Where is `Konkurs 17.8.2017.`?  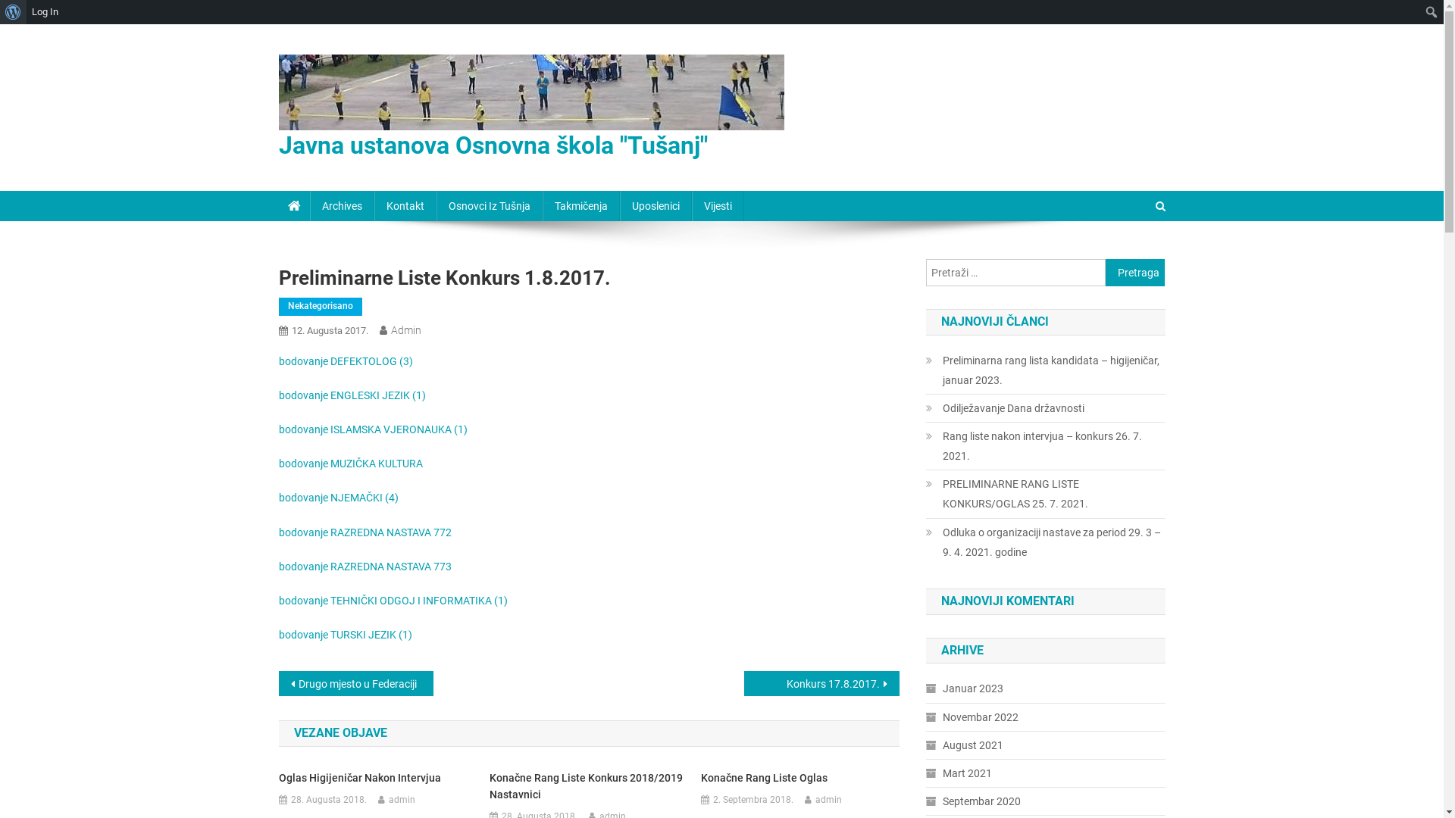
Konkurs 17.8.2017. is located at coordinates (821, 683).